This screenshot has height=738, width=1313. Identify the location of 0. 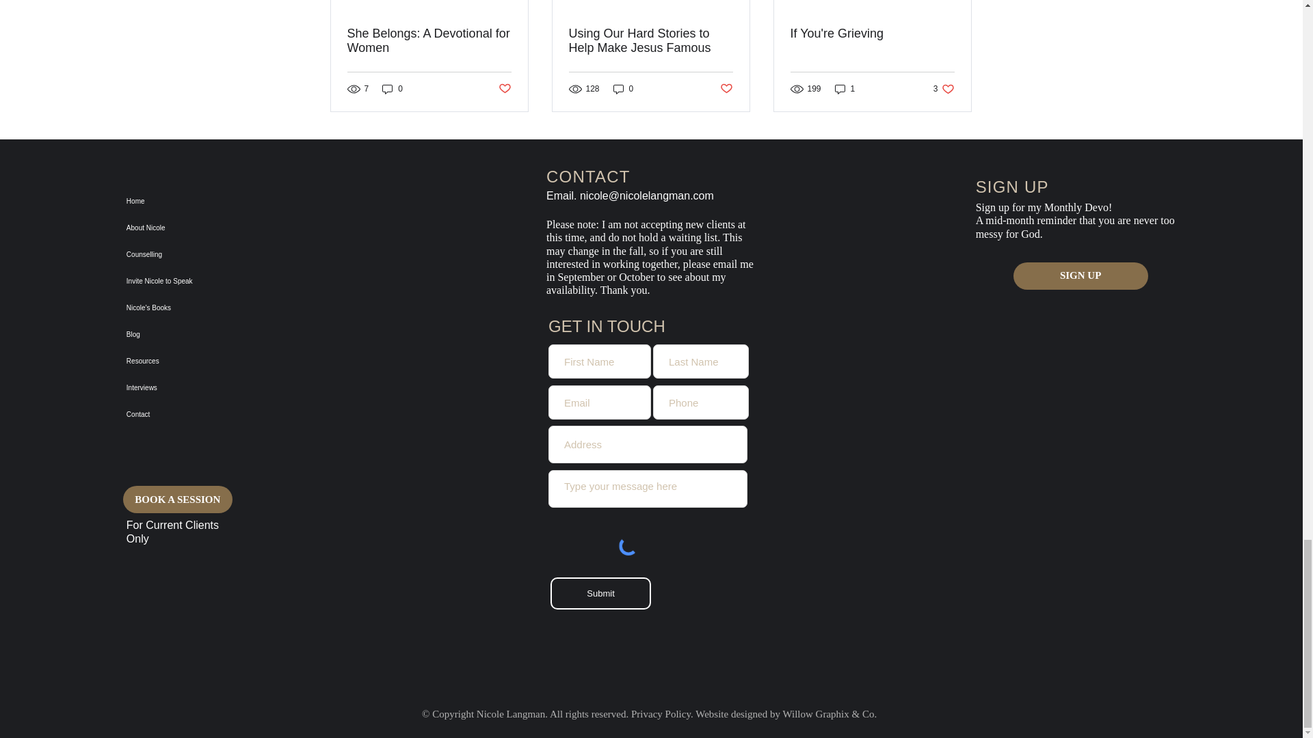
(393, 89).